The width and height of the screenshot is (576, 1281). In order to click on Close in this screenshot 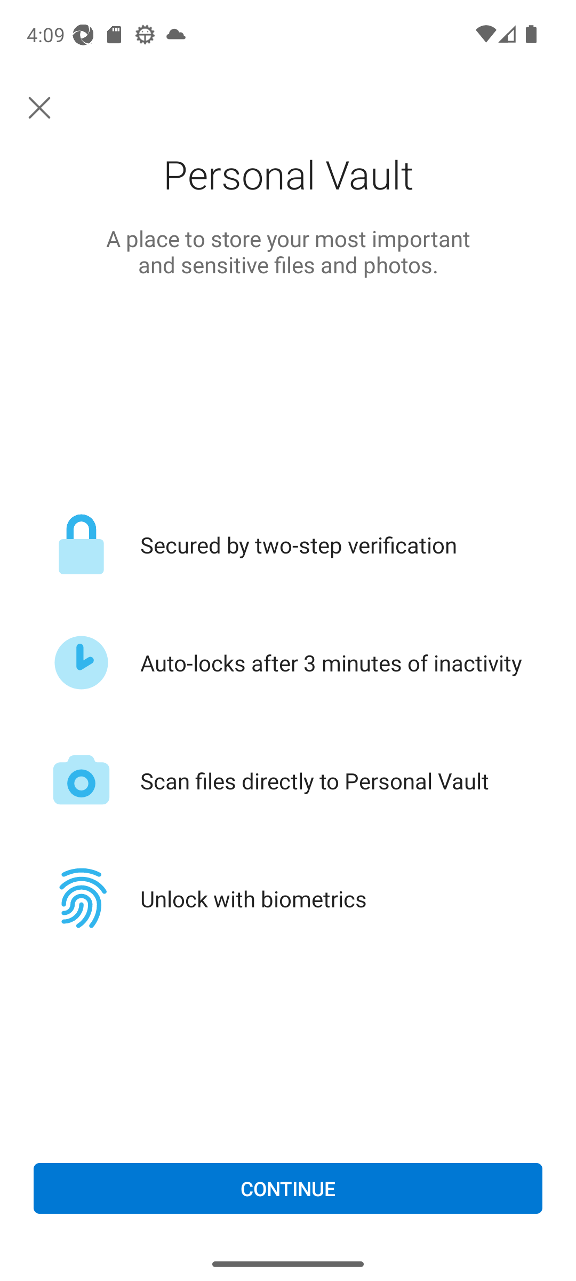, I will do `click(39, 108)`.